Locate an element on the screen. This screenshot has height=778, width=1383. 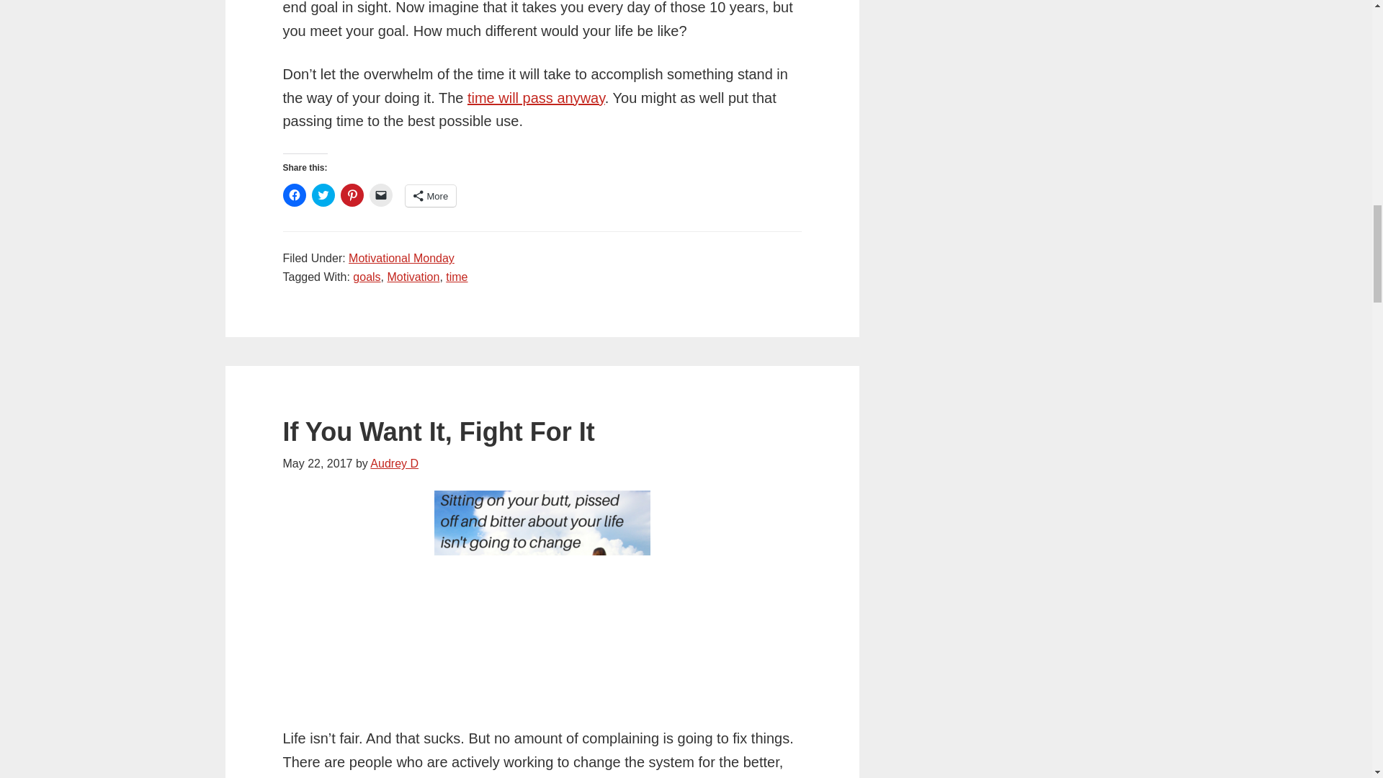
Click to share on Twitter is located at coordinates (323, 194).